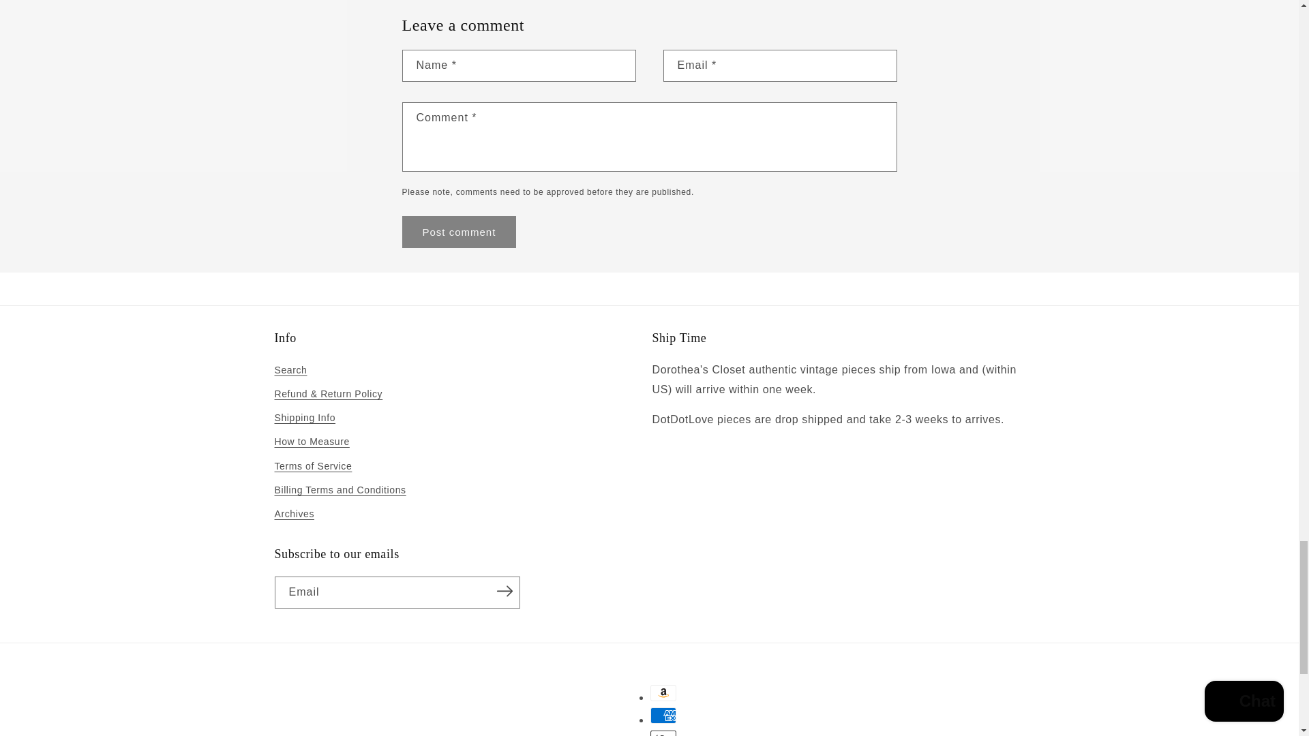 This screenshot has width=1309, height=736. What do you see at coordinates (663, 693) in the screenshot?
I see `Amazon` at bounding box center [663, 693].